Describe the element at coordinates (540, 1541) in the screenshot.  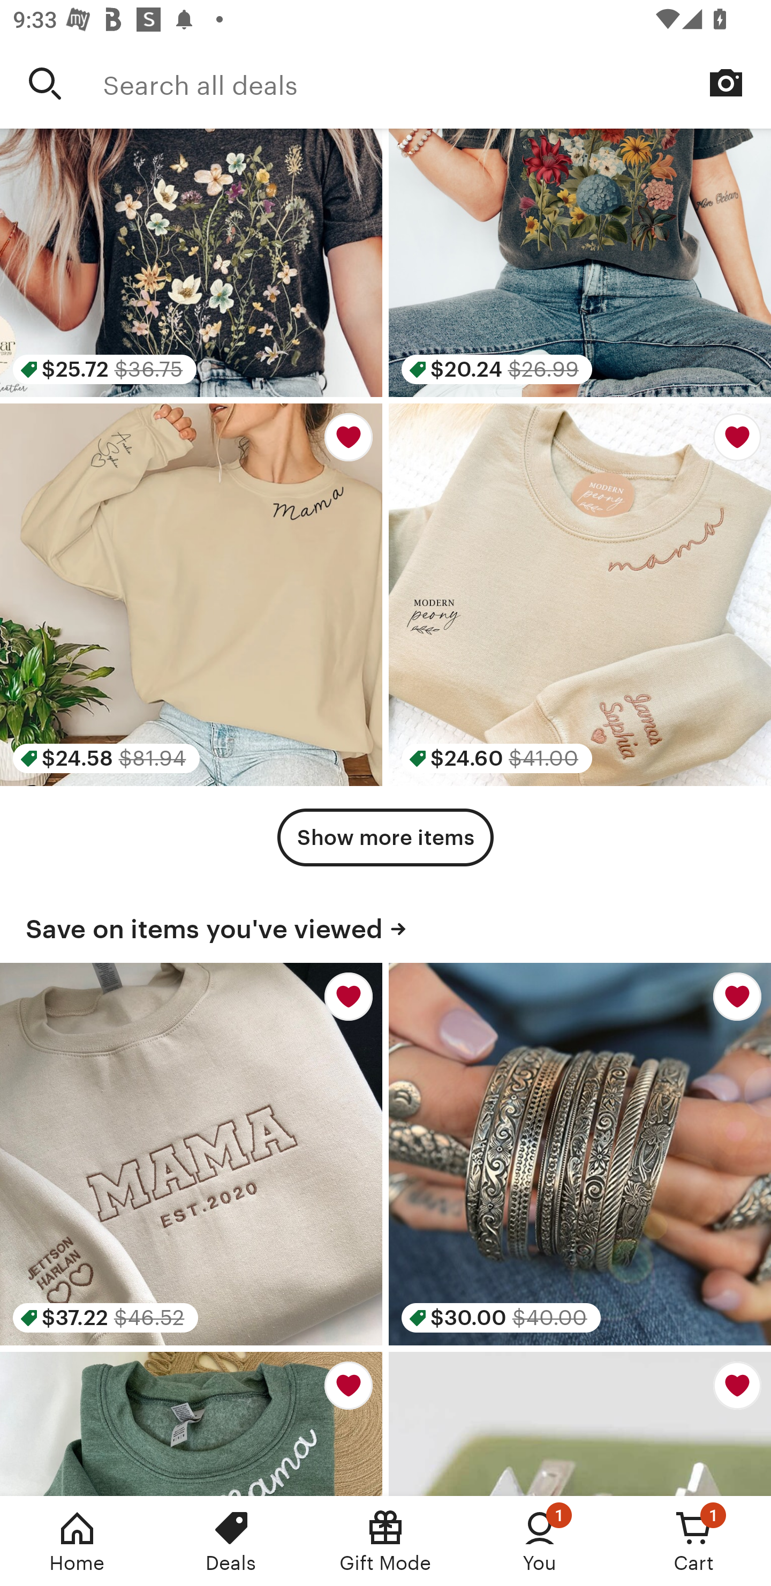
I see `You, 1 new notification You` at that location.